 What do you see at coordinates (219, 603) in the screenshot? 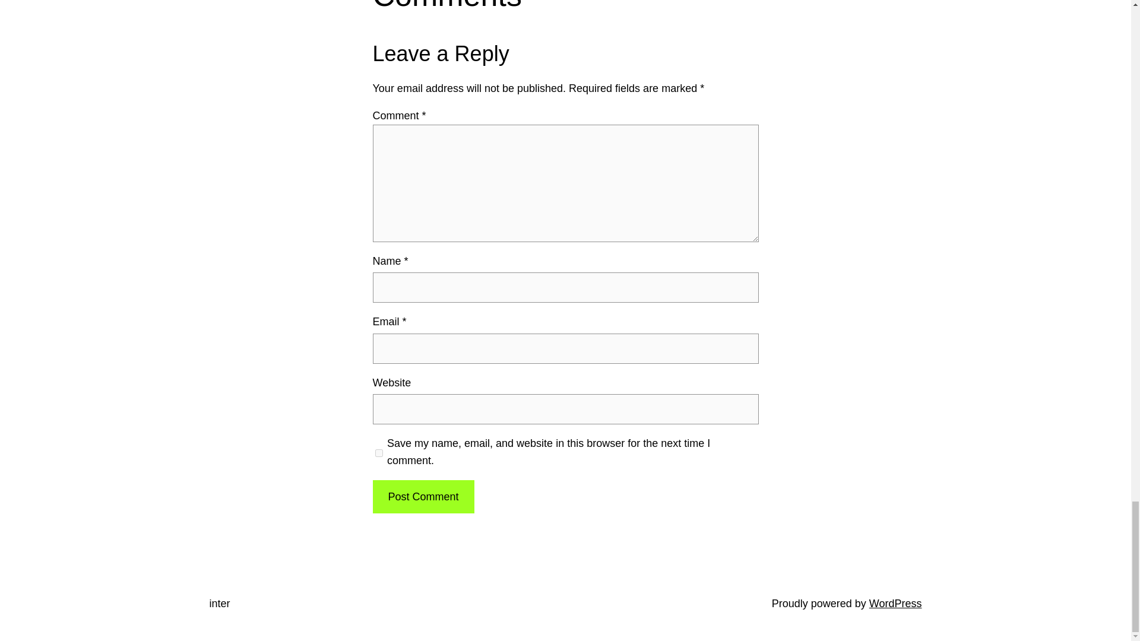
I see `inter` at bounding box center [219, 603].